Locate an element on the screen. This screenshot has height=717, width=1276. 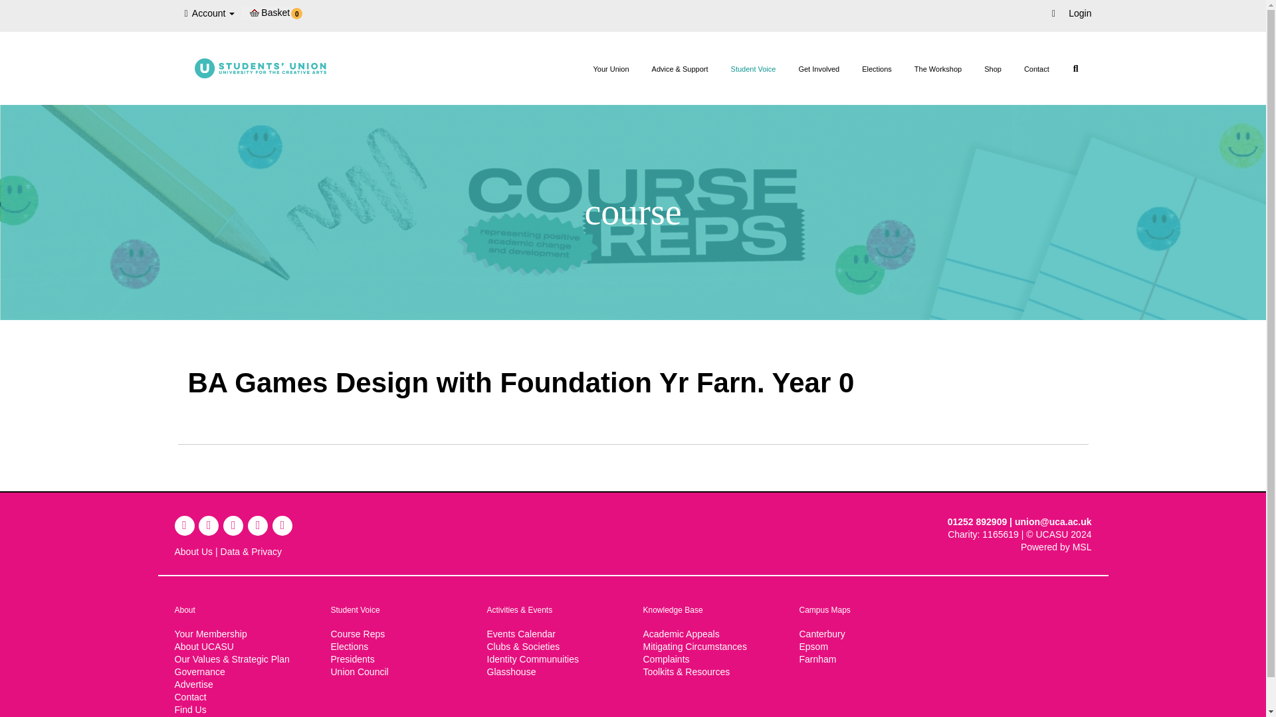
Elections is located at coordinates (877, 69).